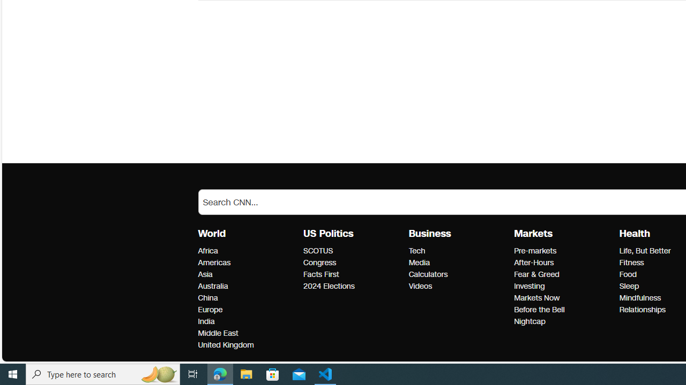 Image resolution: width=686 pixels, height=385 pixels. What do you see at coordinates (353, 251) in the screenshot?
I see `SCOTUS` at bounding box center [353, 251].